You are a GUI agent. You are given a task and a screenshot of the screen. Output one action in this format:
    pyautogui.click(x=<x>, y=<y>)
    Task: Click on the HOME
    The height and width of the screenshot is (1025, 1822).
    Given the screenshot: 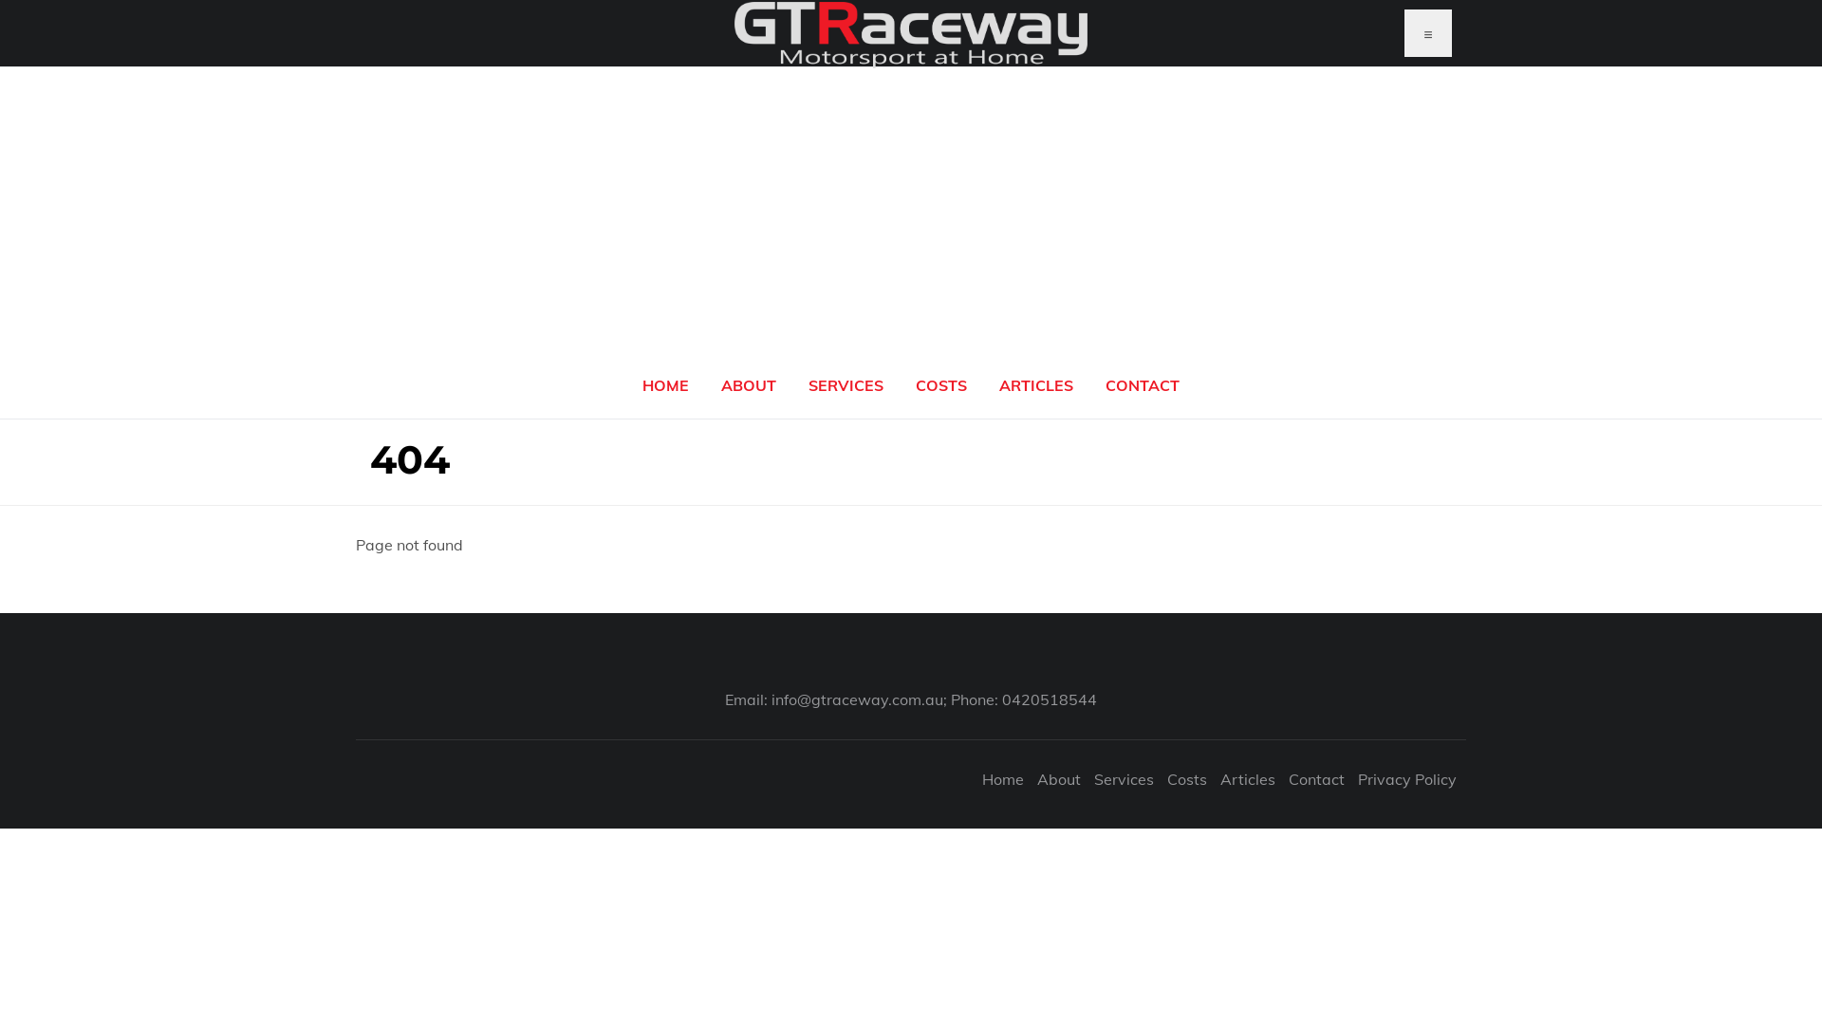 What is the action you would take?
    pyautogui.click(x=666, y=385)
    